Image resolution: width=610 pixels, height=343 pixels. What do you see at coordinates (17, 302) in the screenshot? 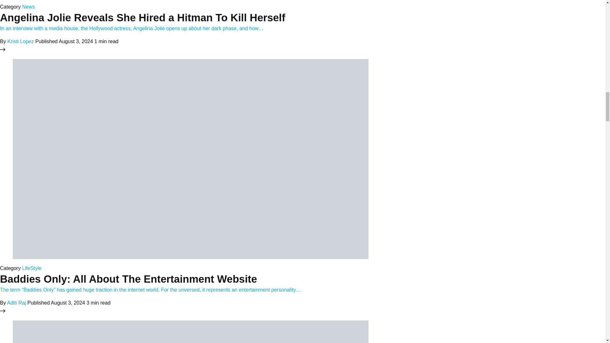
I see `Aditi Raj` at bounding box center [17, 302].